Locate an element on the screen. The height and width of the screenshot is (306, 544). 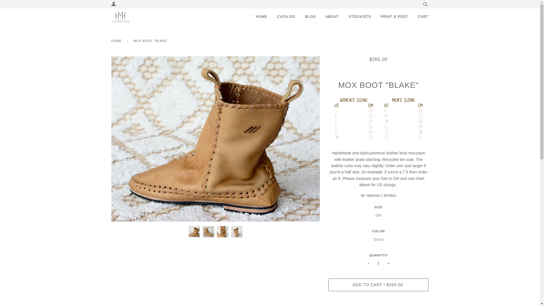
Previous is located at coordinates (116, 139).